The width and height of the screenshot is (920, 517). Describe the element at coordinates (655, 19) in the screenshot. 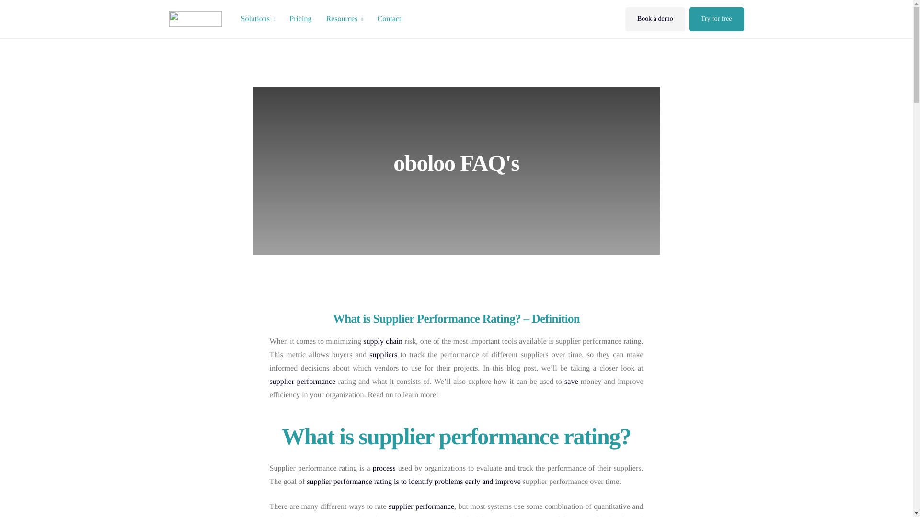

I see `Book a demo` at that location.